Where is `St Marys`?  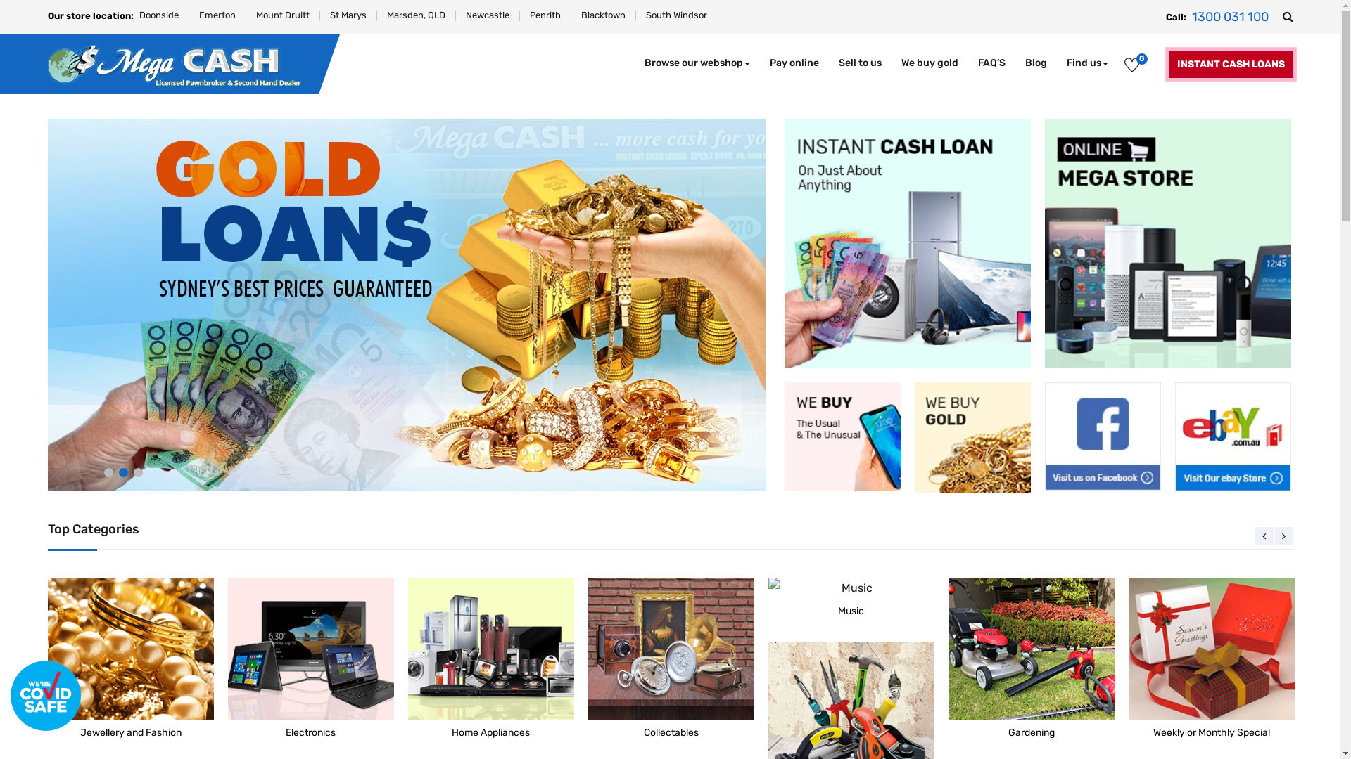
St Marys is located at coordinates (348, 15).